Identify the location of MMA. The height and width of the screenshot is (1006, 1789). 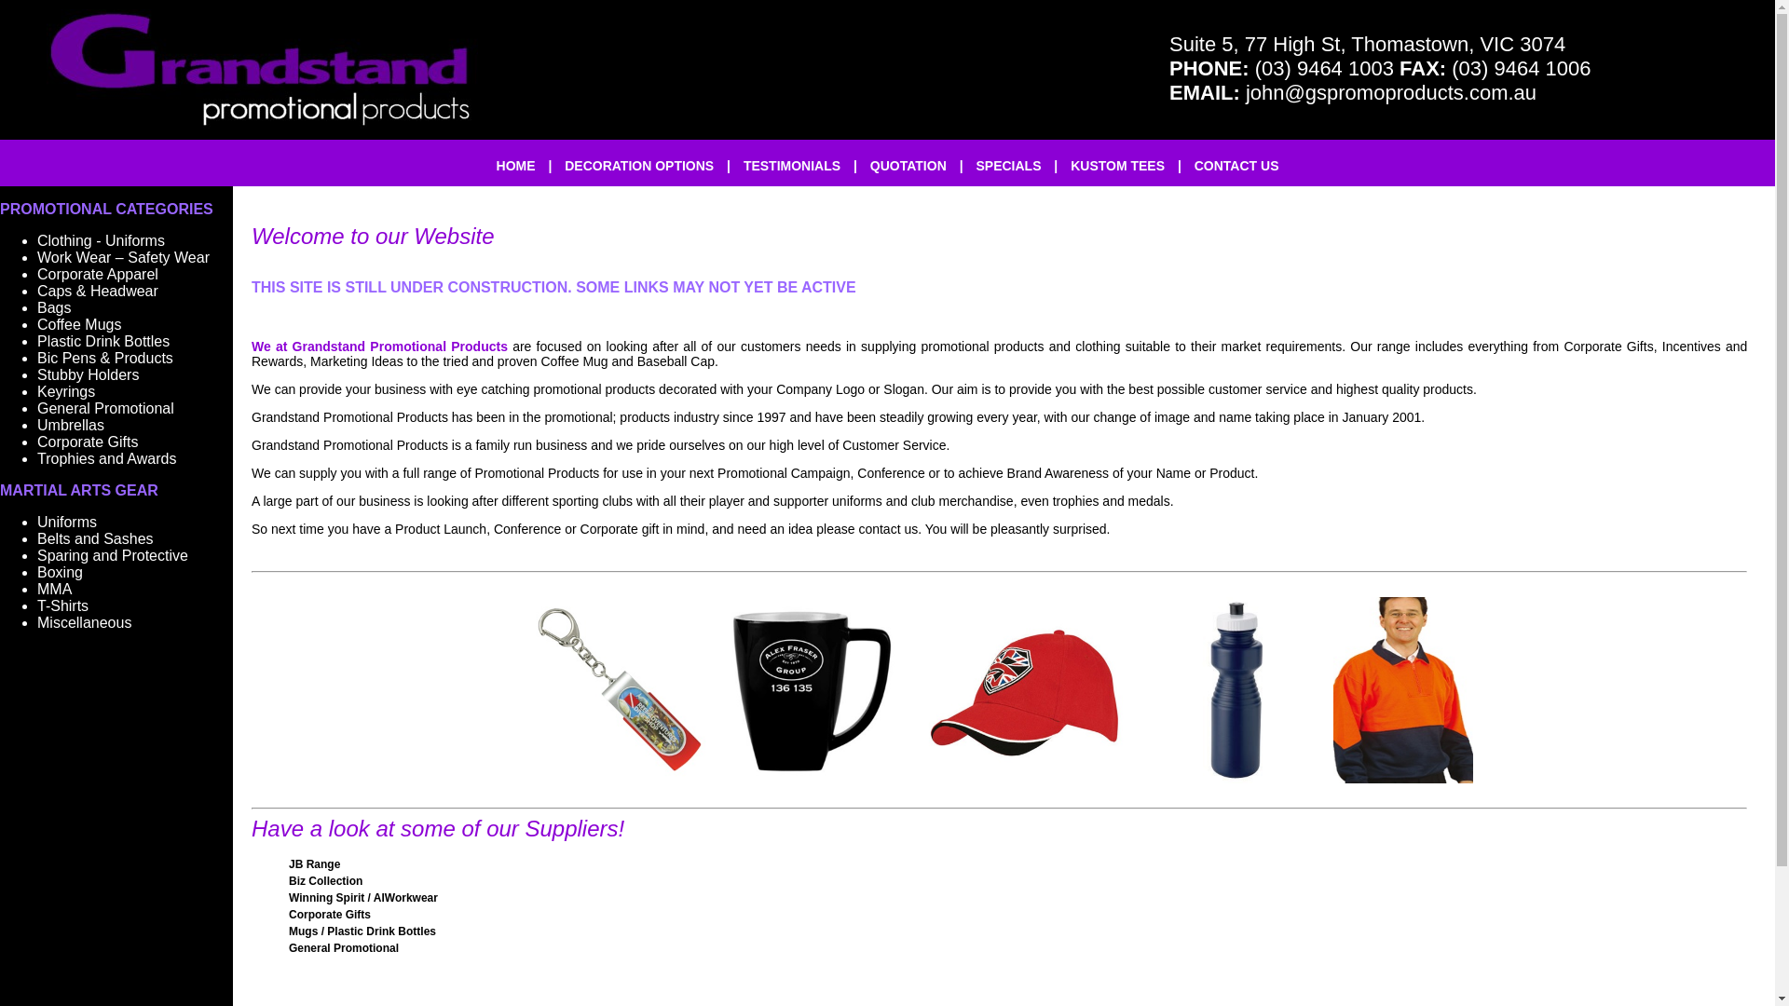
(54, 589).